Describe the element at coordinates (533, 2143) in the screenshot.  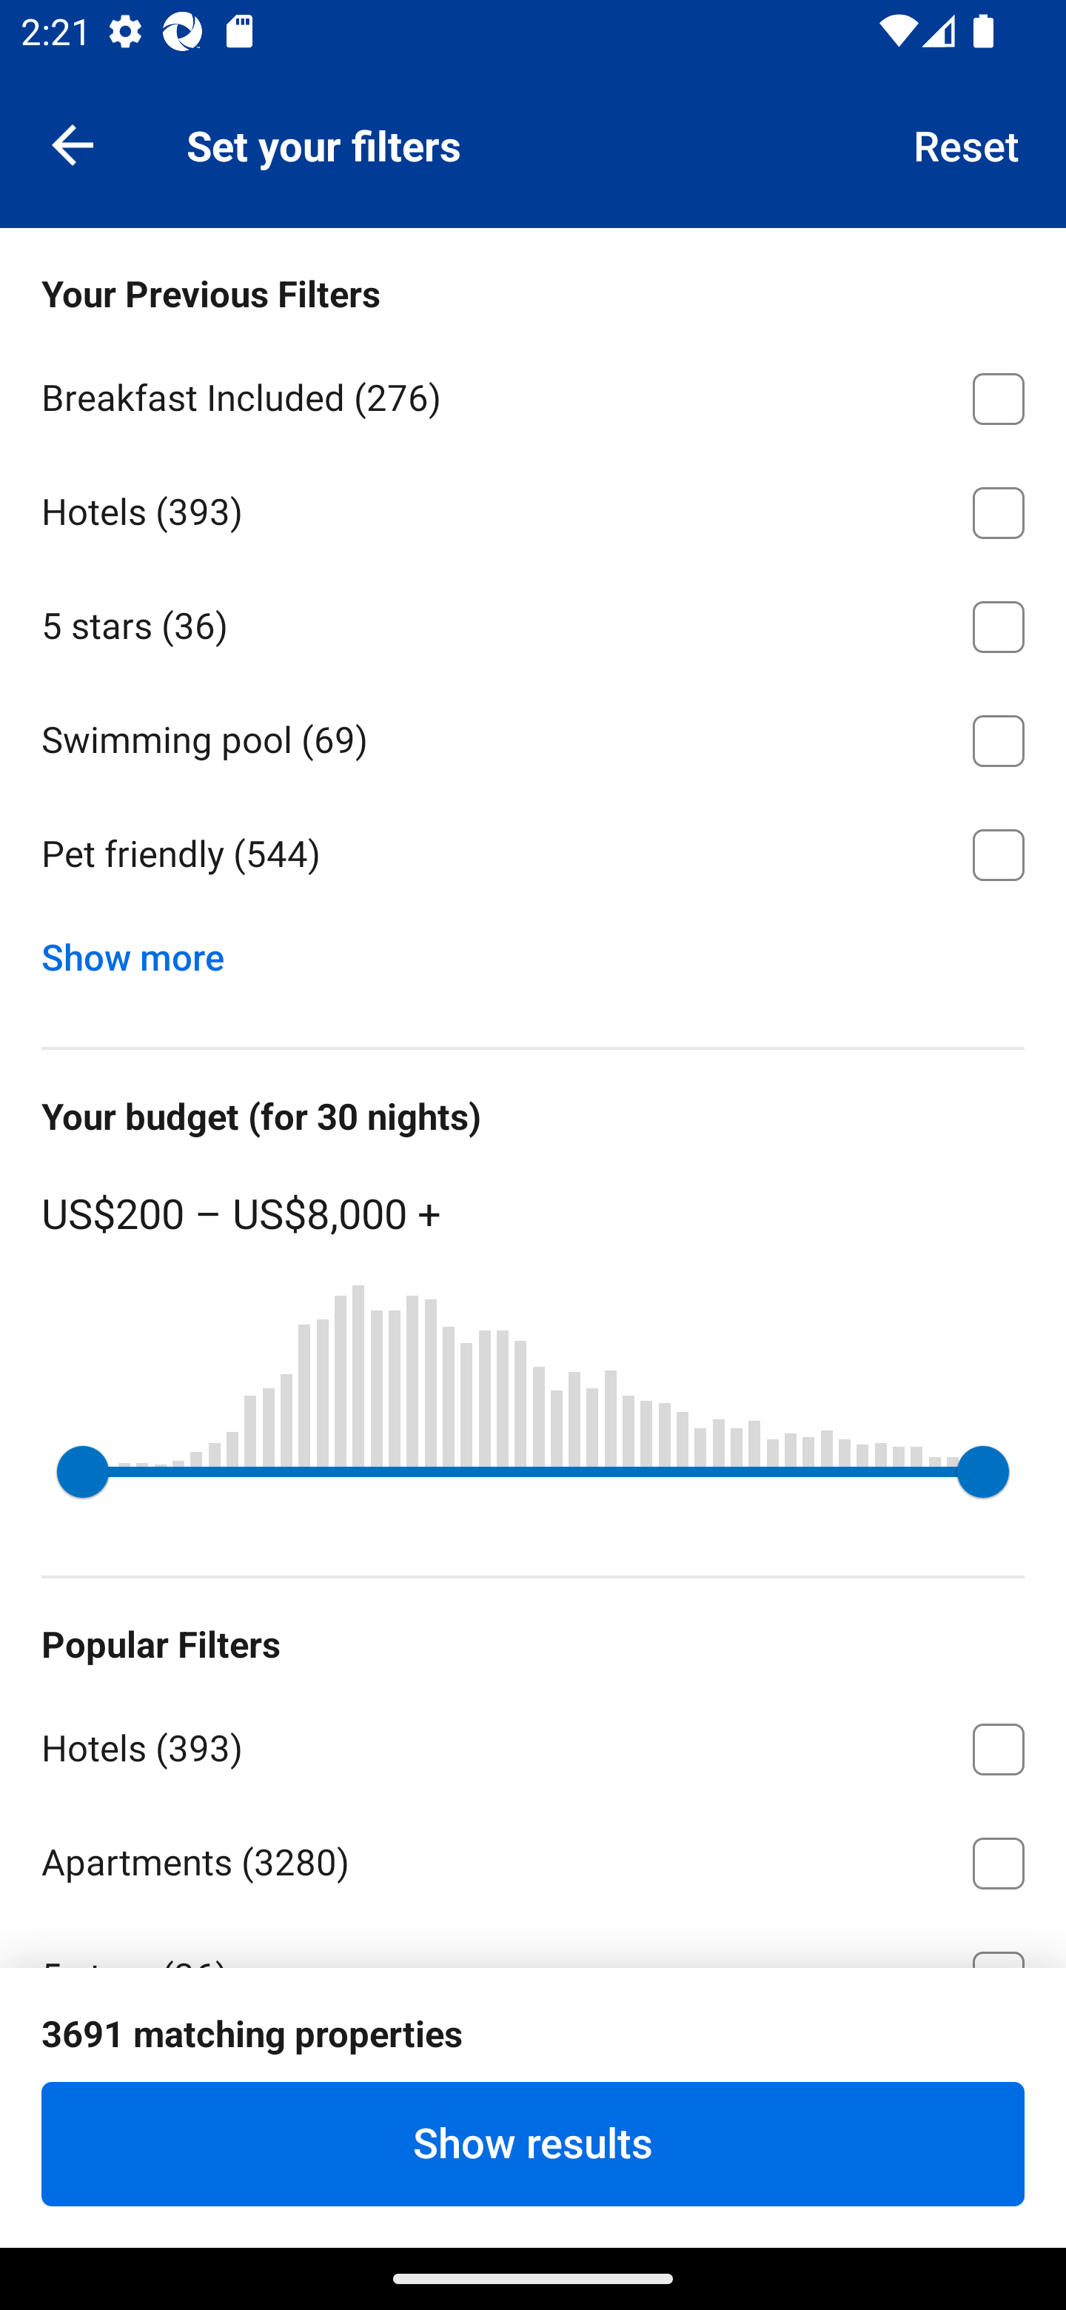
I see `Show results` at that location.